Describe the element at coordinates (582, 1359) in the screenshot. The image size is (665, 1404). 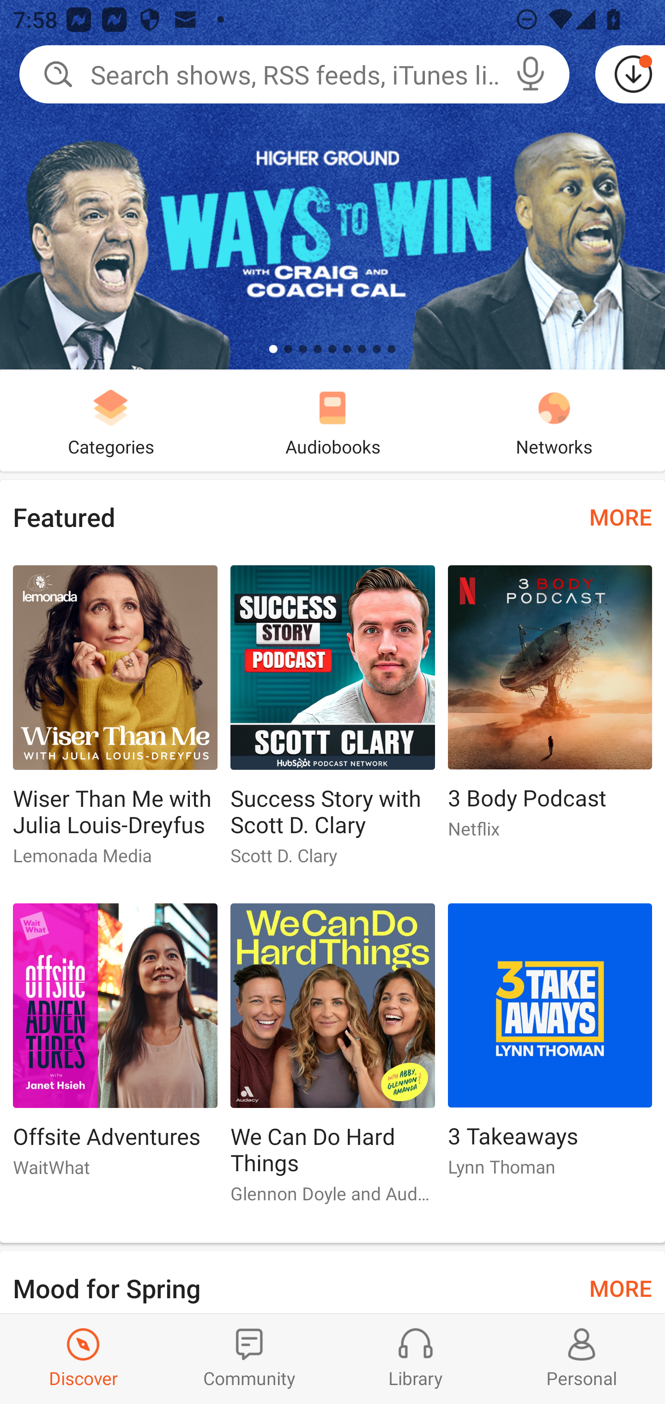
I see `Profiles and Settings Personal` at that location.